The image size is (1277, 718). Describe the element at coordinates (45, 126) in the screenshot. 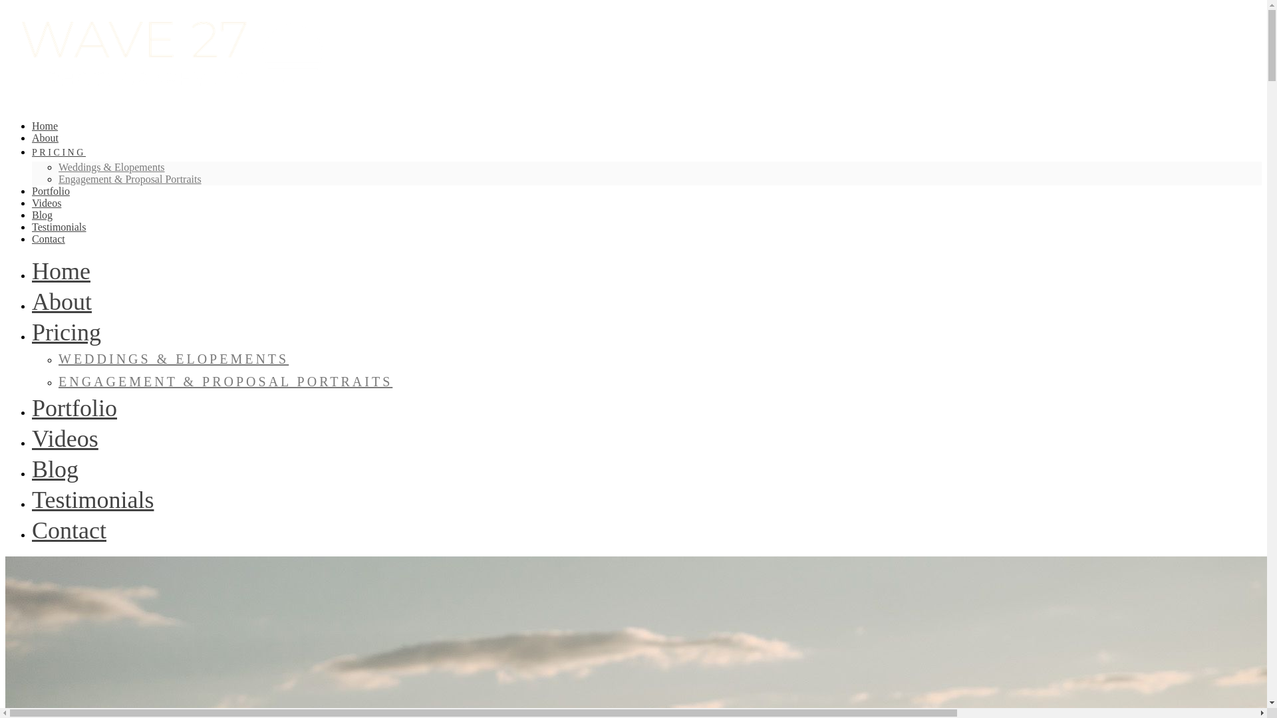

I see `Home` at that location.